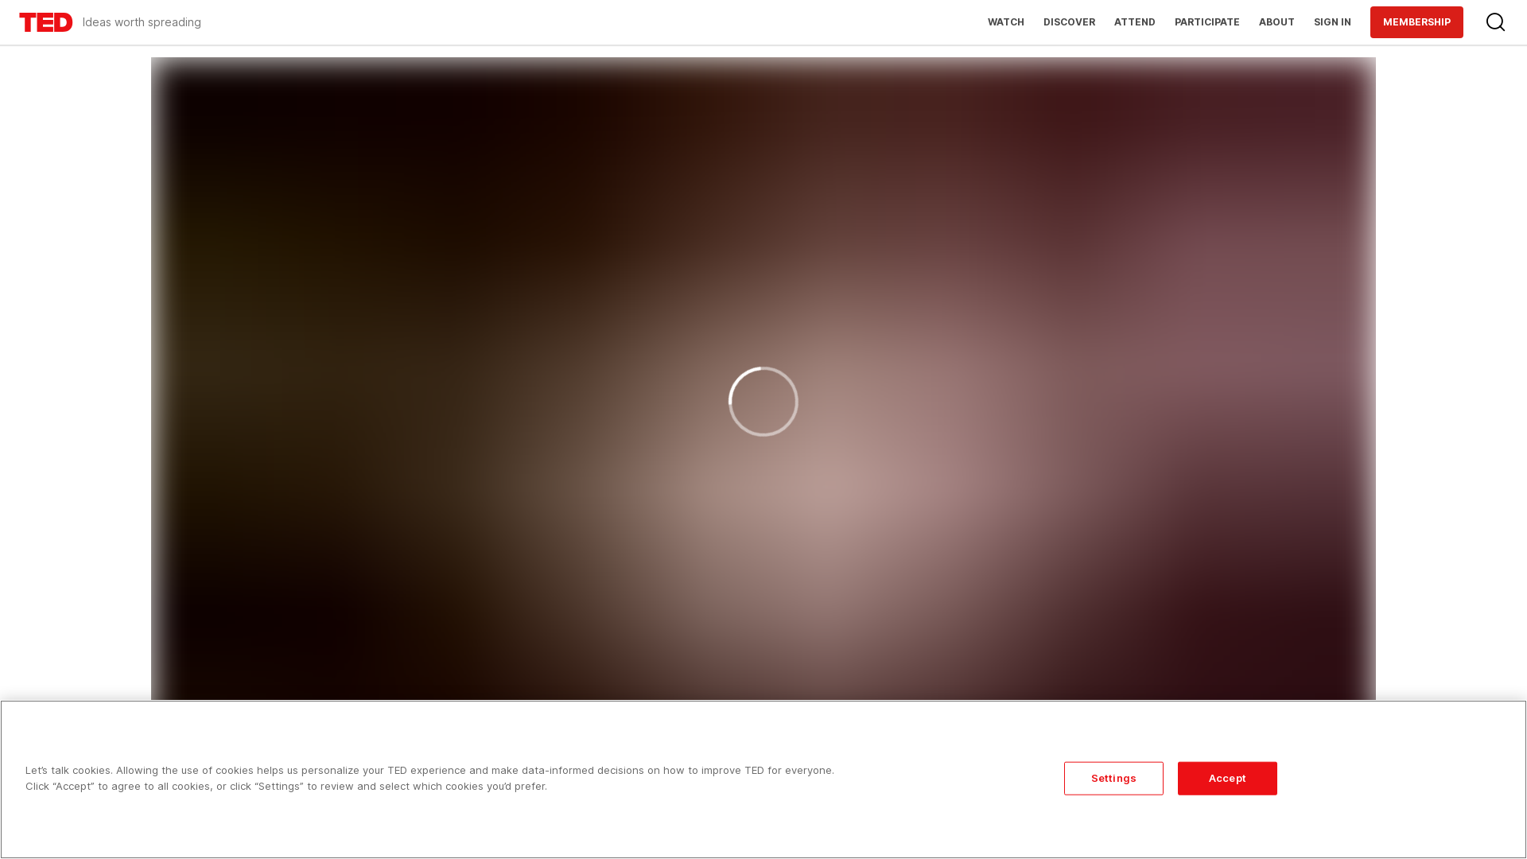 This screenshot has width=1527, height=859. Describe the element at coordinates (1277, 22) in the screenshot. I see `ABOUT` at that location.